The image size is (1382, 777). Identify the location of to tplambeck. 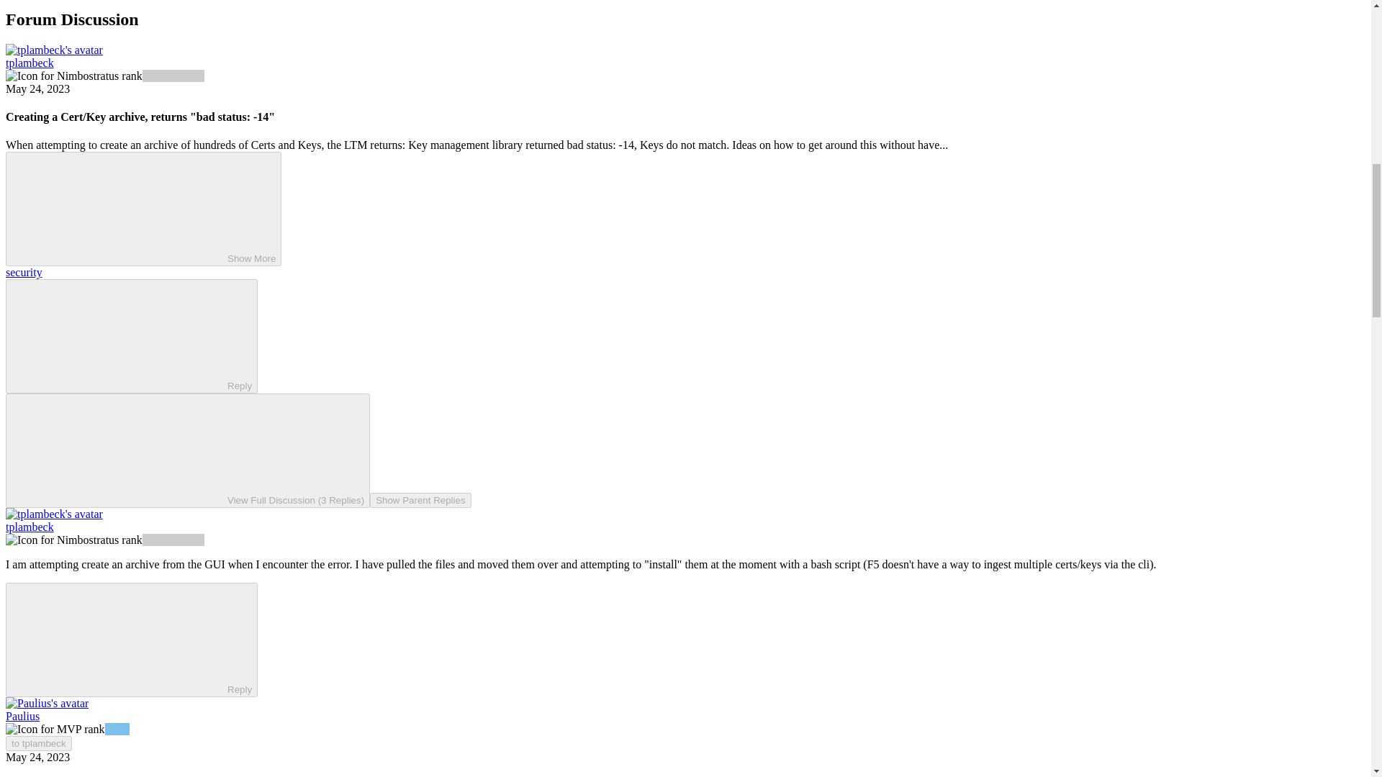
(38, 743).